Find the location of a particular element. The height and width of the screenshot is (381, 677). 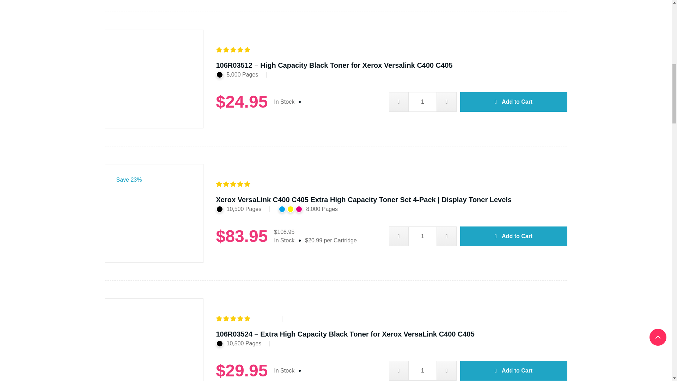

1 is located at coordinates (422, 236).